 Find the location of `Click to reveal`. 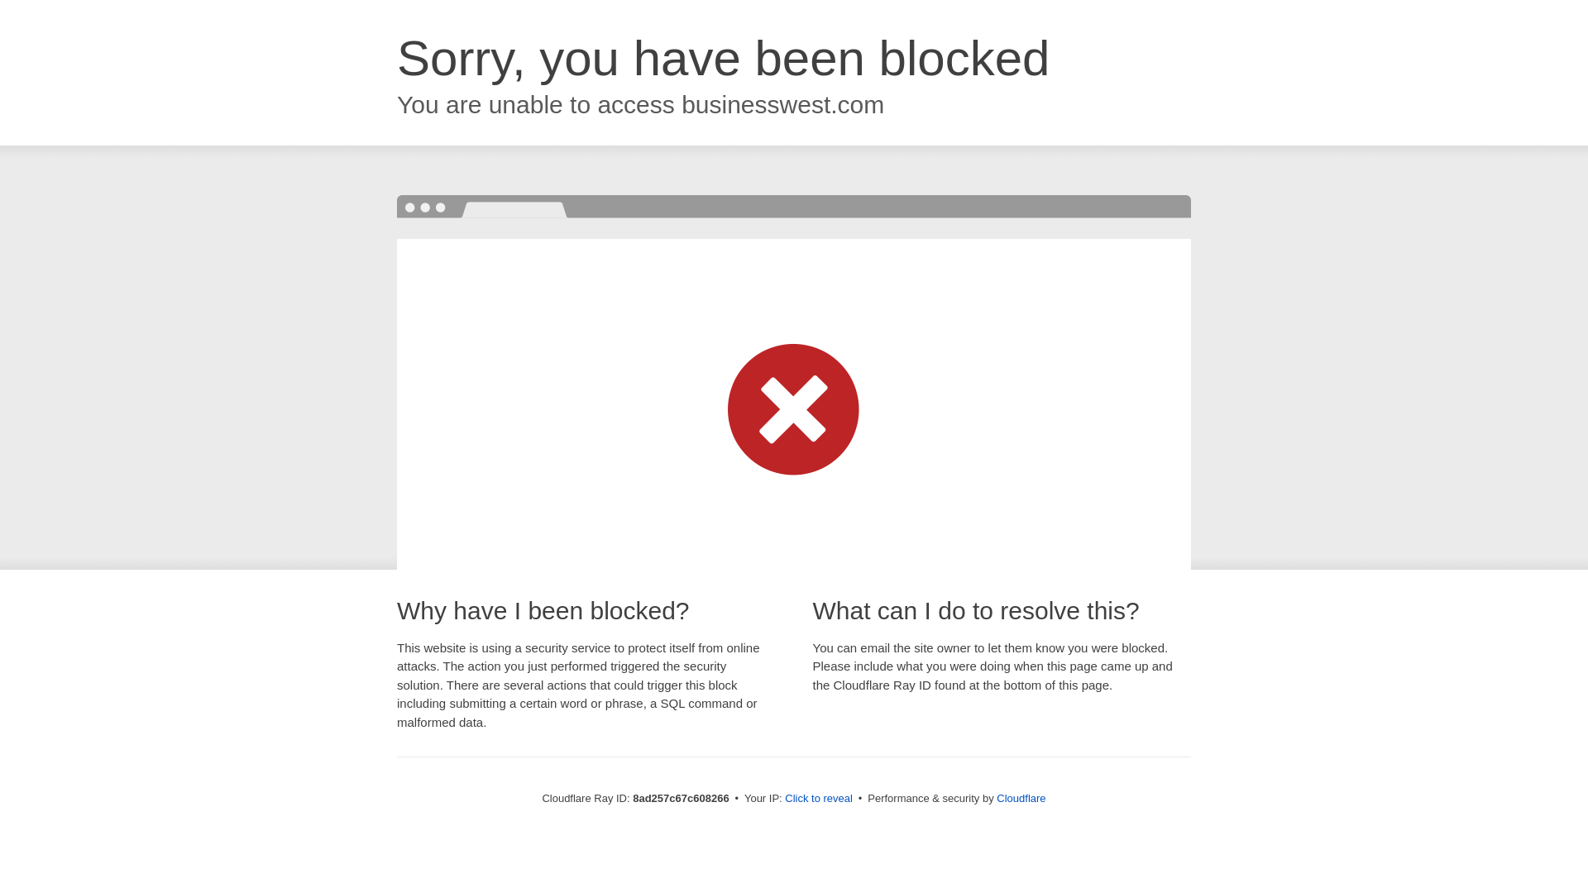

Click to reveal is located at coordinates (819, 799).